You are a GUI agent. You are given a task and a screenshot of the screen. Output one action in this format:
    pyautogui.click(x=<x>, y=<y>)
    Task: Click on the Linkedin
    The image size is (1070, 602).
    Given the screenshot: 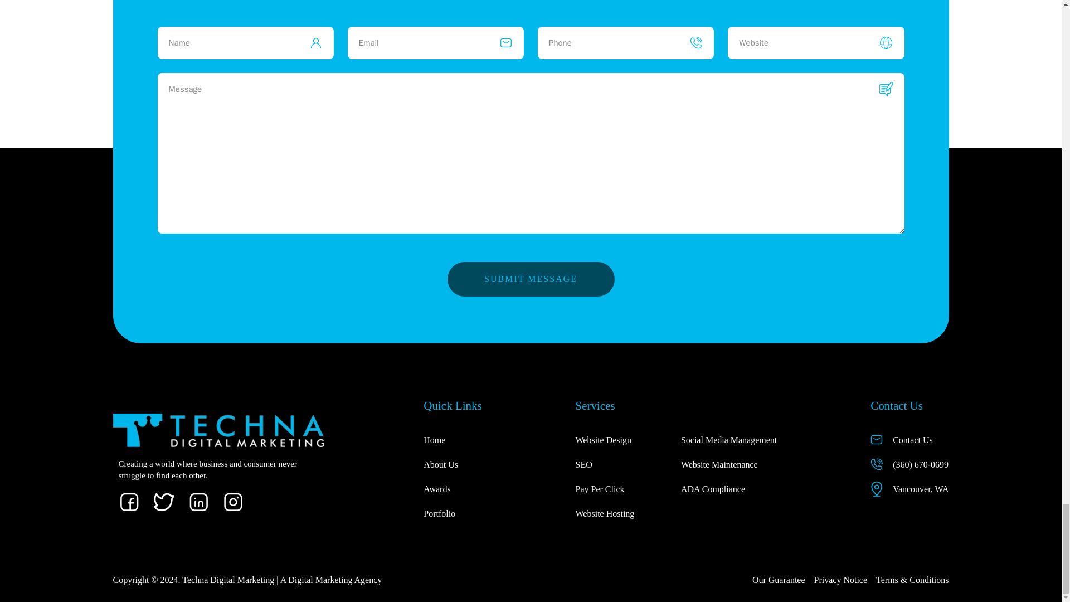 What is the action you would take?
    pyautogui.click(x=198, y=502)
    